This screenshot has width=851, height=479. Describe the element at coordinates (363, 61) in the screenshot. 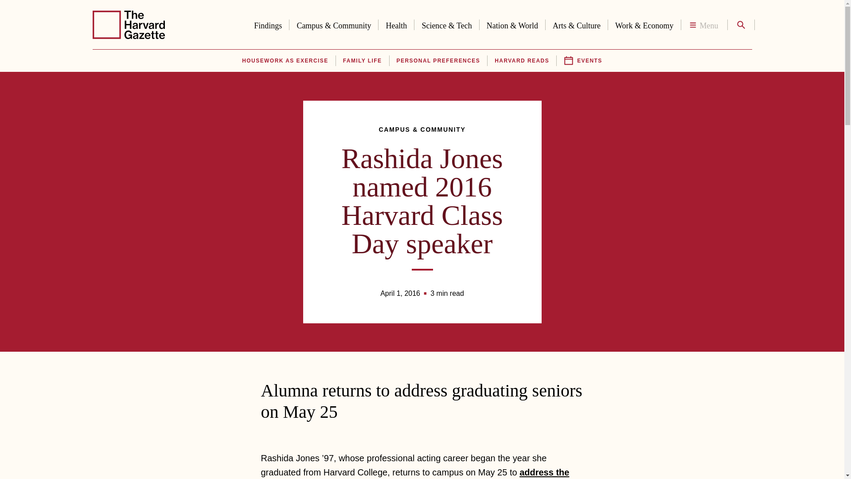

I see `FAMILY LIFE` at that location.